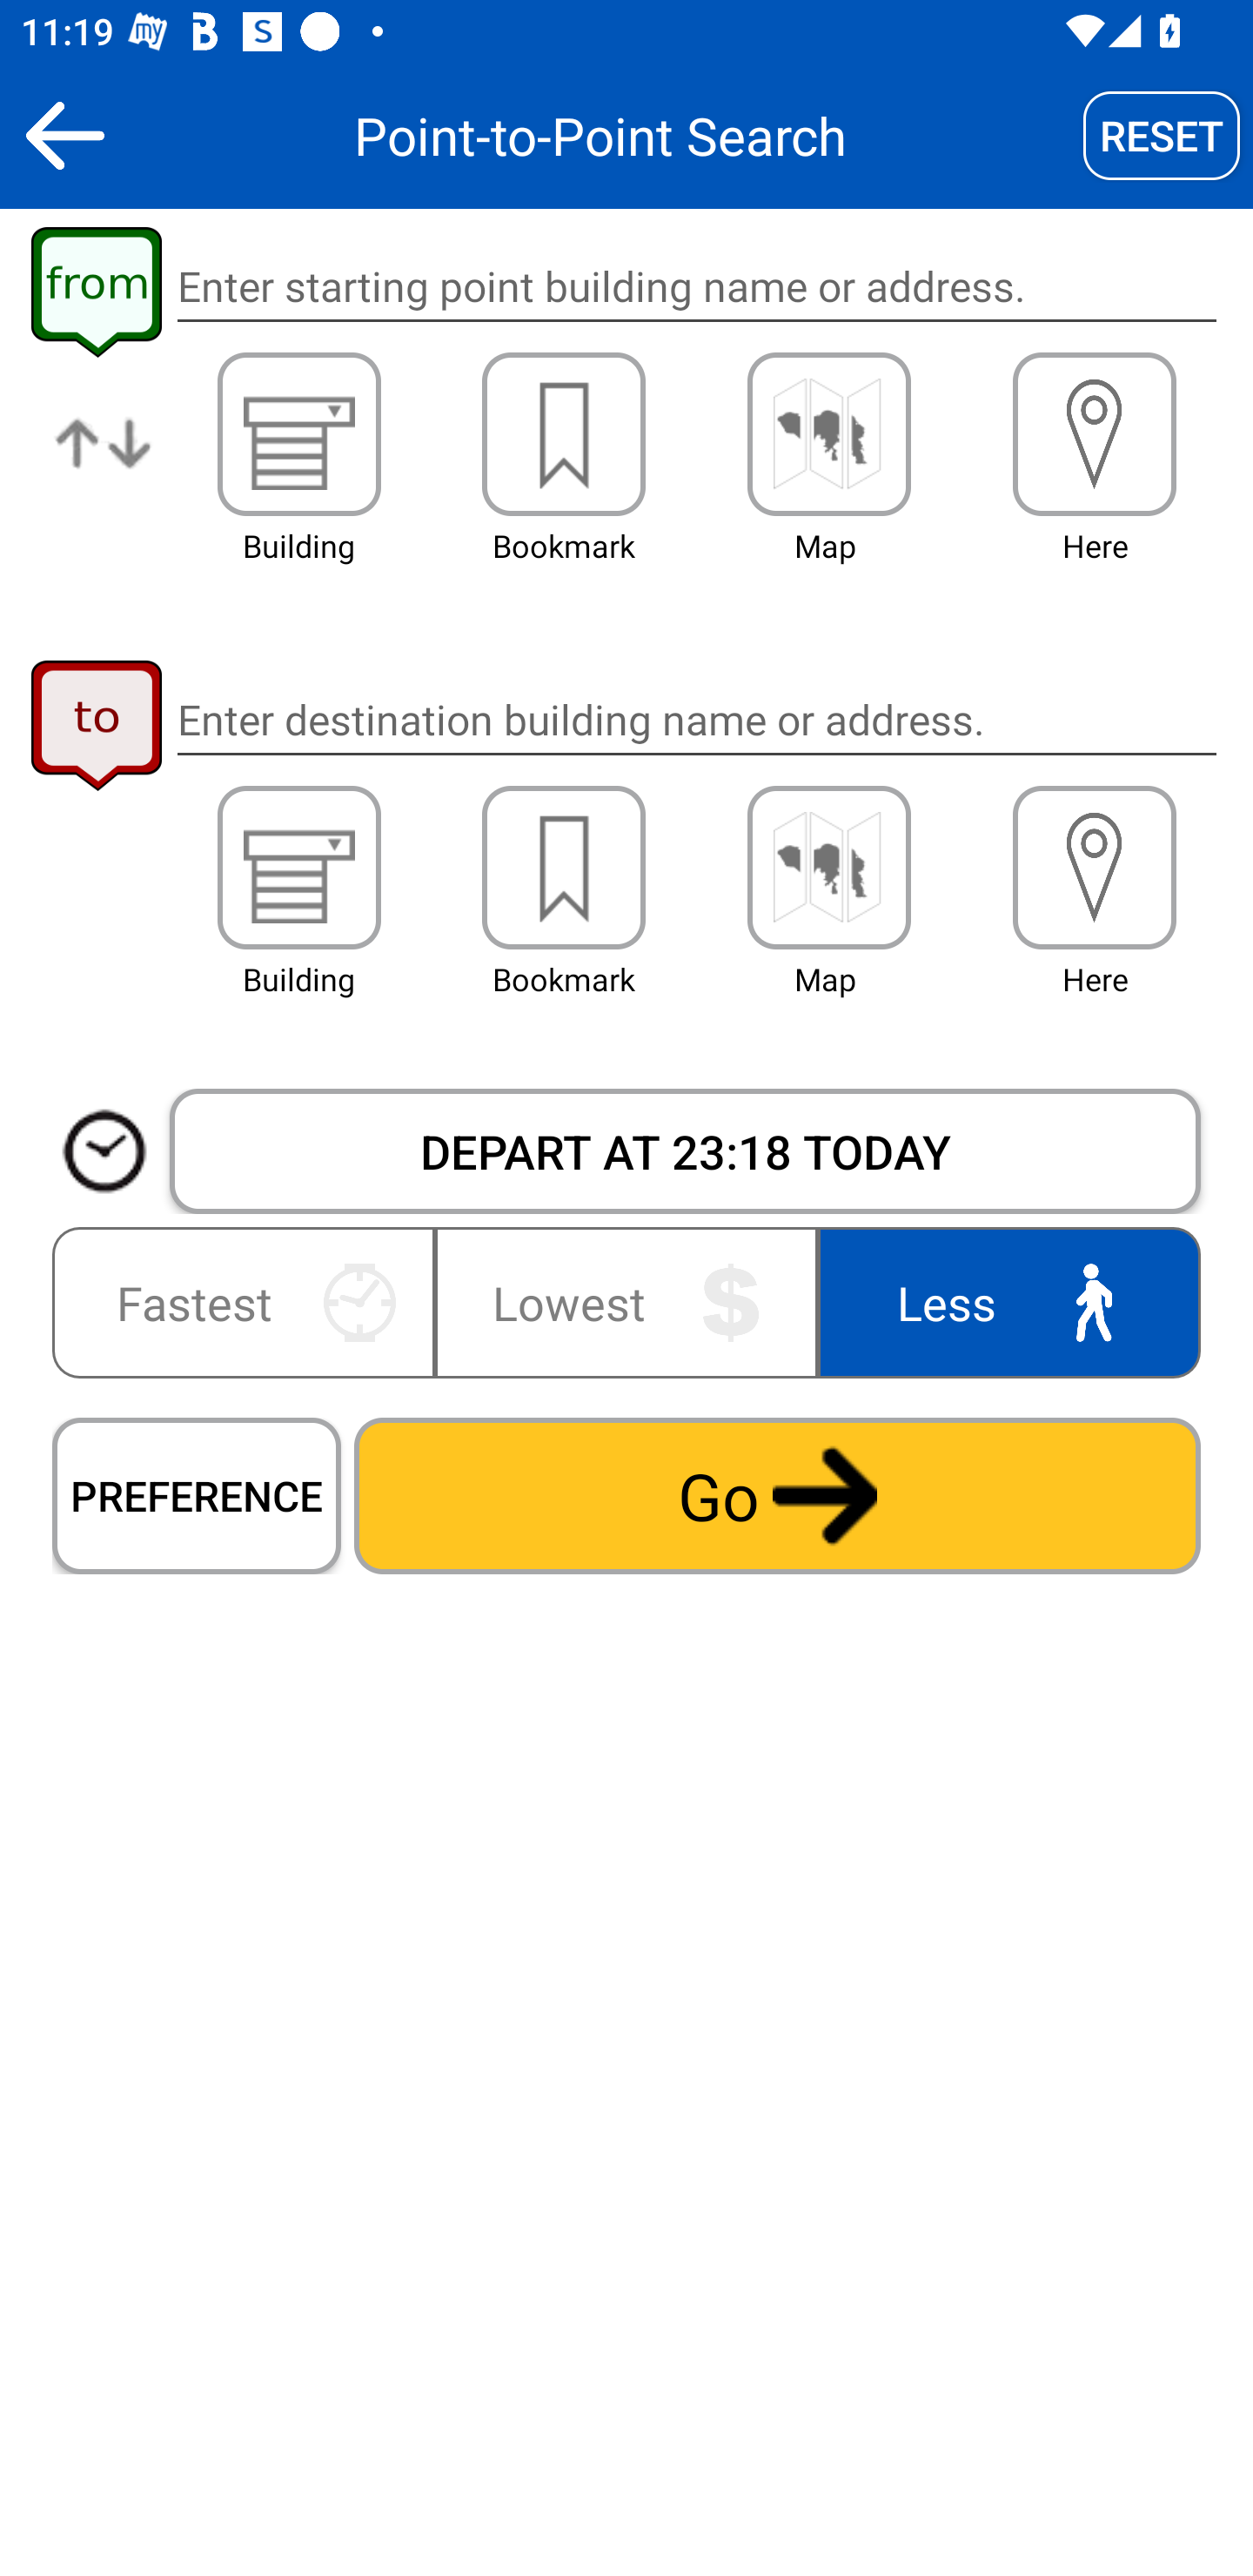 The width and height of the screenshot is (1253, 2576). I want to click on Back, so click(64, 135).